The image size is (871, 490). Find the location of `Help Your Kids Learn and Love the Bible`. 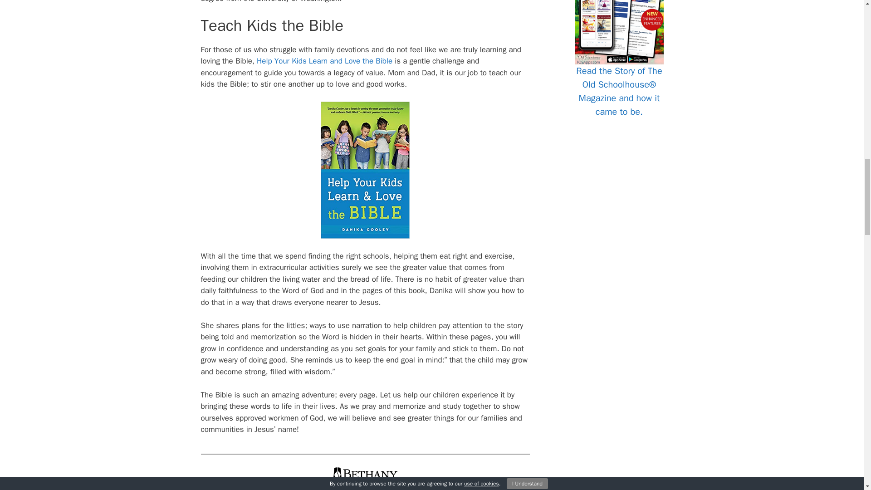

Help Your Kids Learn and Love the Bible is located at coordinates (325, 61).